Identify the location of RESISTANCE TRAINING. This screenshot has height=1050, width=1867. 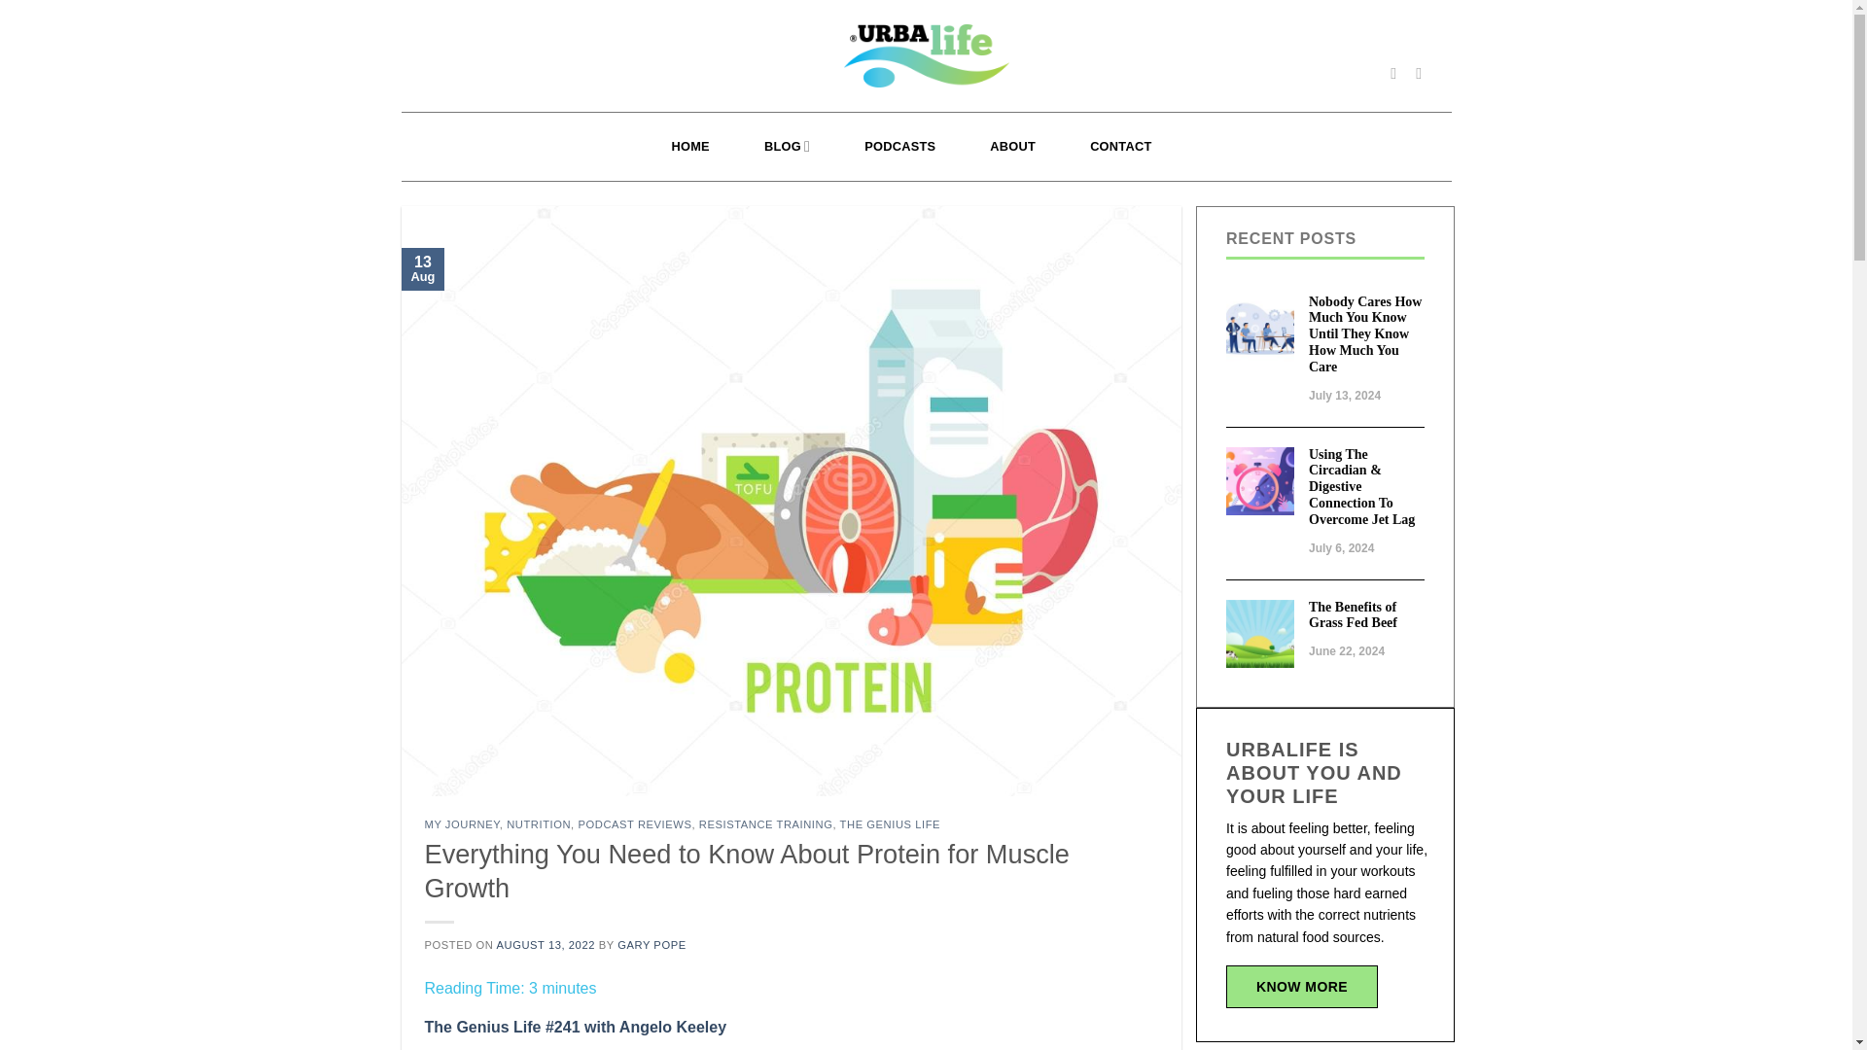
(765, 824).